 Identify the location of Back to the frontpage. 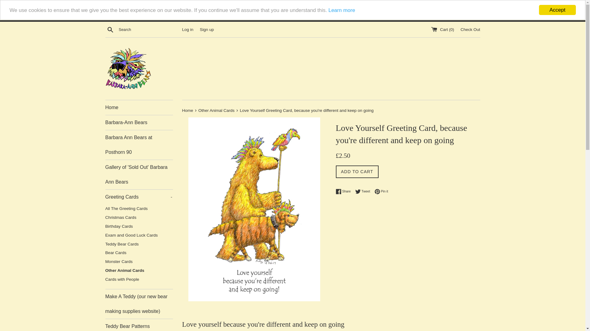
(188, 110).